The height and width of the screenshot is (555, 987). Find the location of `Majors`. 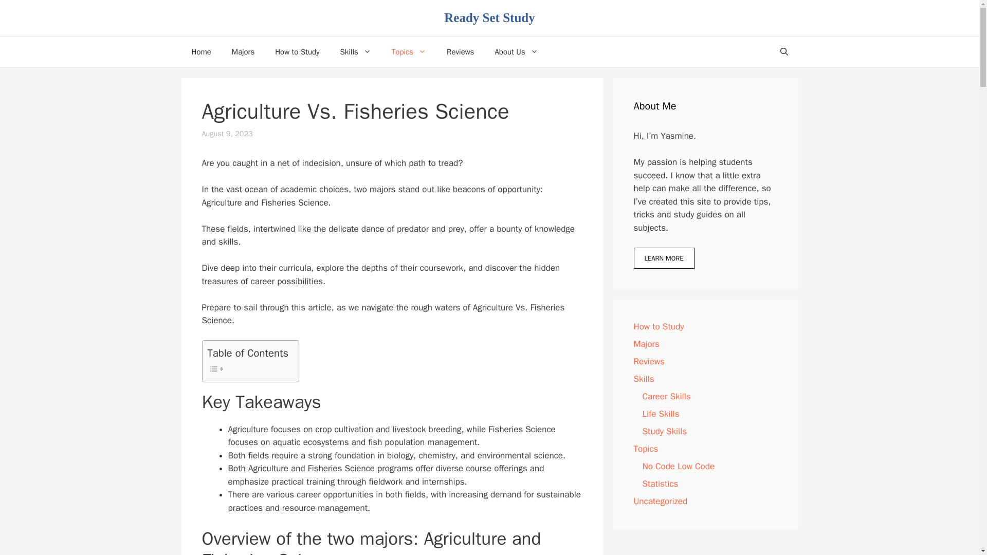

Majors is located at coordinates (243, 51).